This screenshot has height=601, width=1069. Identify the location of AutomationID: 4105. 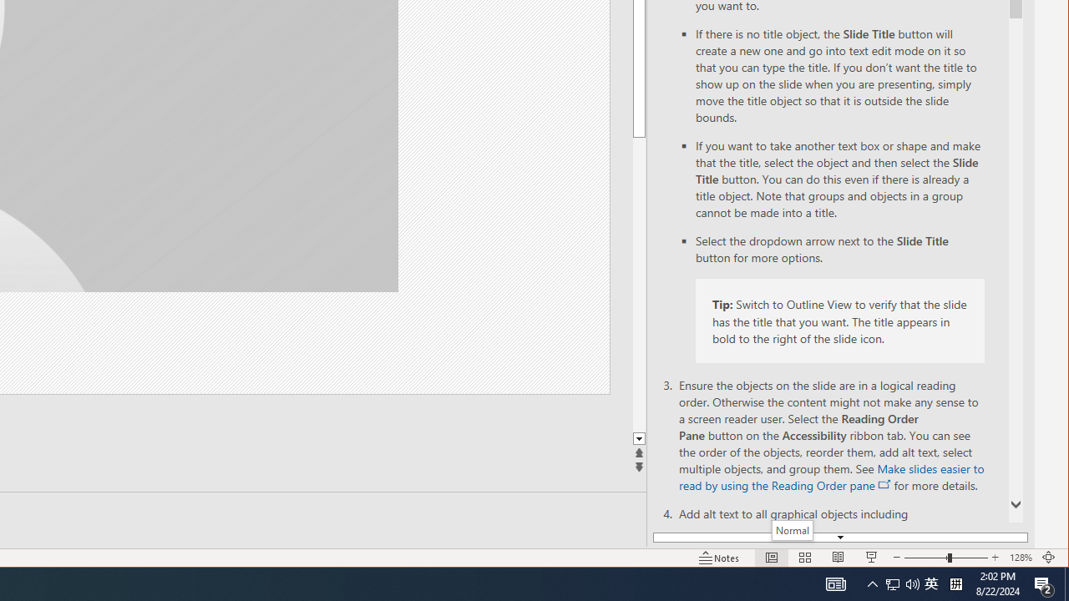
(1021, 558).